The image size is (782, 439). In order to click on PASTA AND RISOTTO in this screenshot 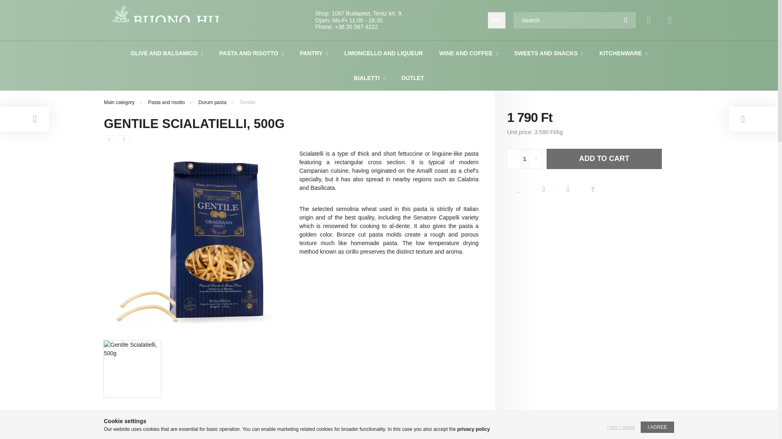, I will do `click(249, 53)`.